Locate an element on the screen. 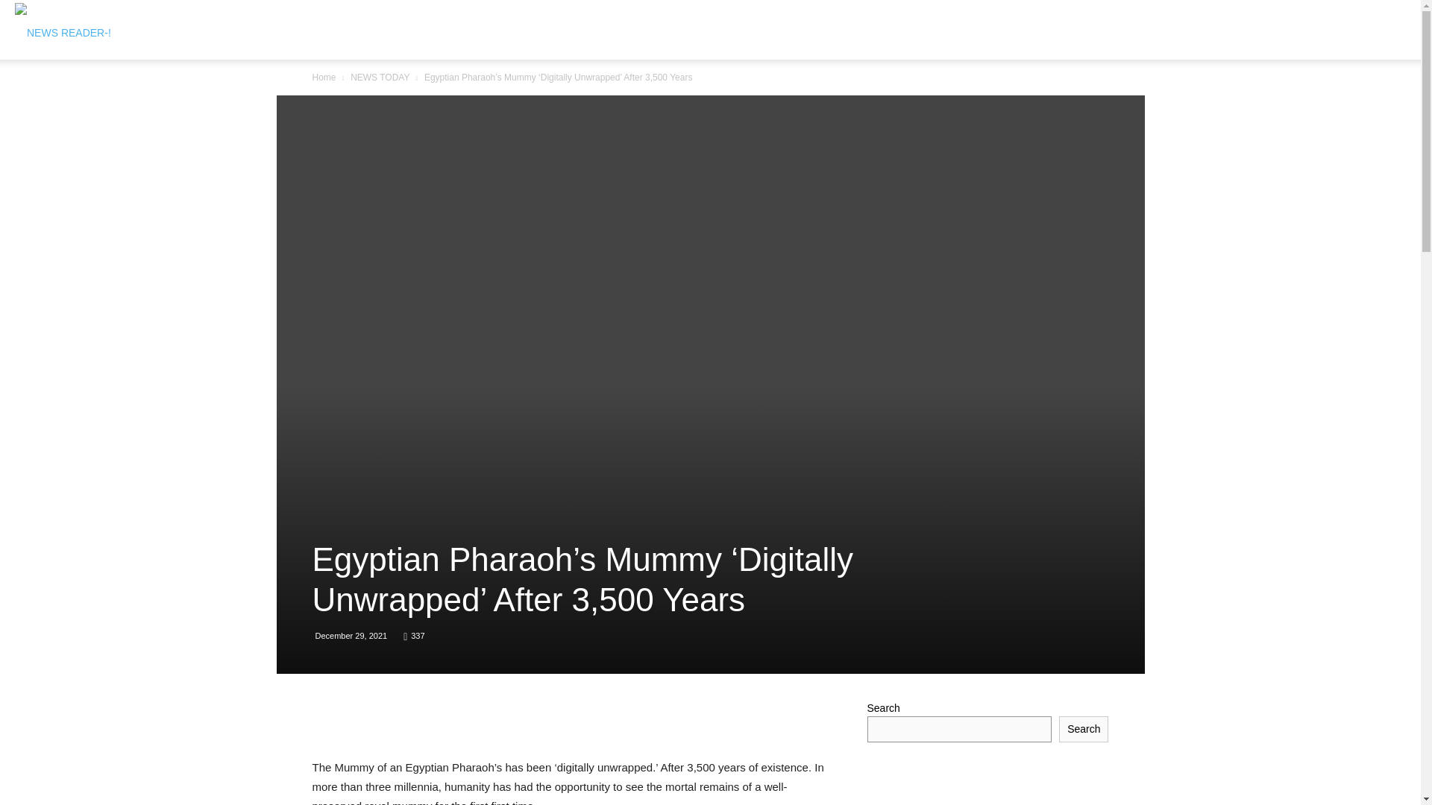  SPORTS is located at coordinates (585, 30).